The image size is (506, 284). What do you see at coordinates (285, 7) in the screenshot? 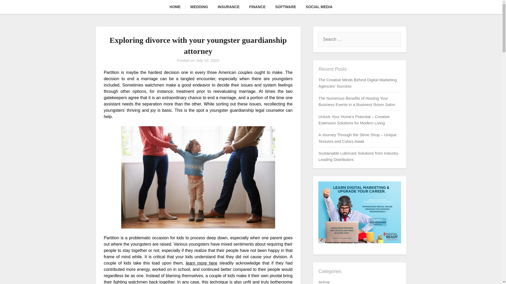
I see `SOFTWARE` at bounding box center [285, 7].